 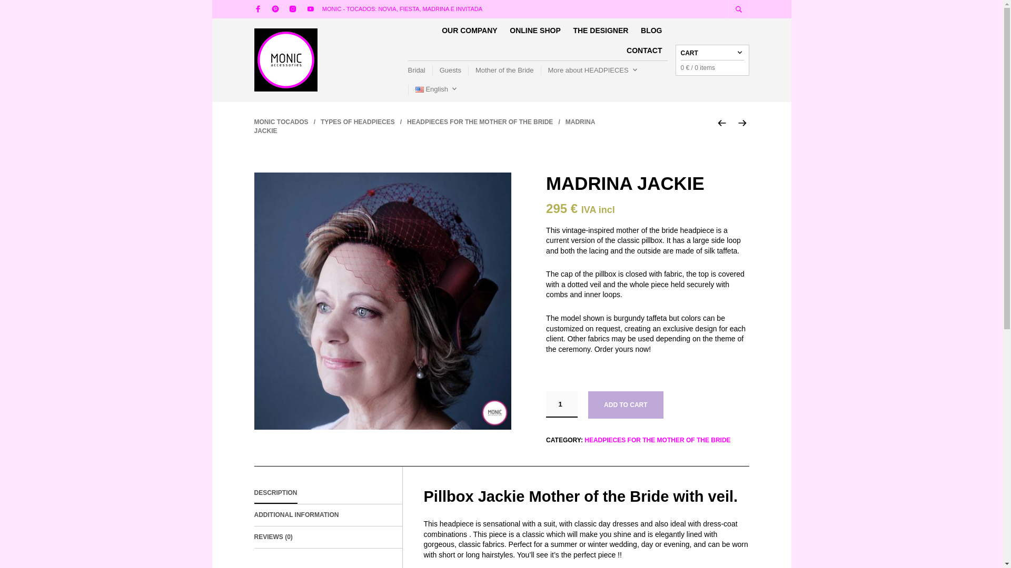 I want to click on TYPES OF HEADPIECES, so click(x=358, y=121).